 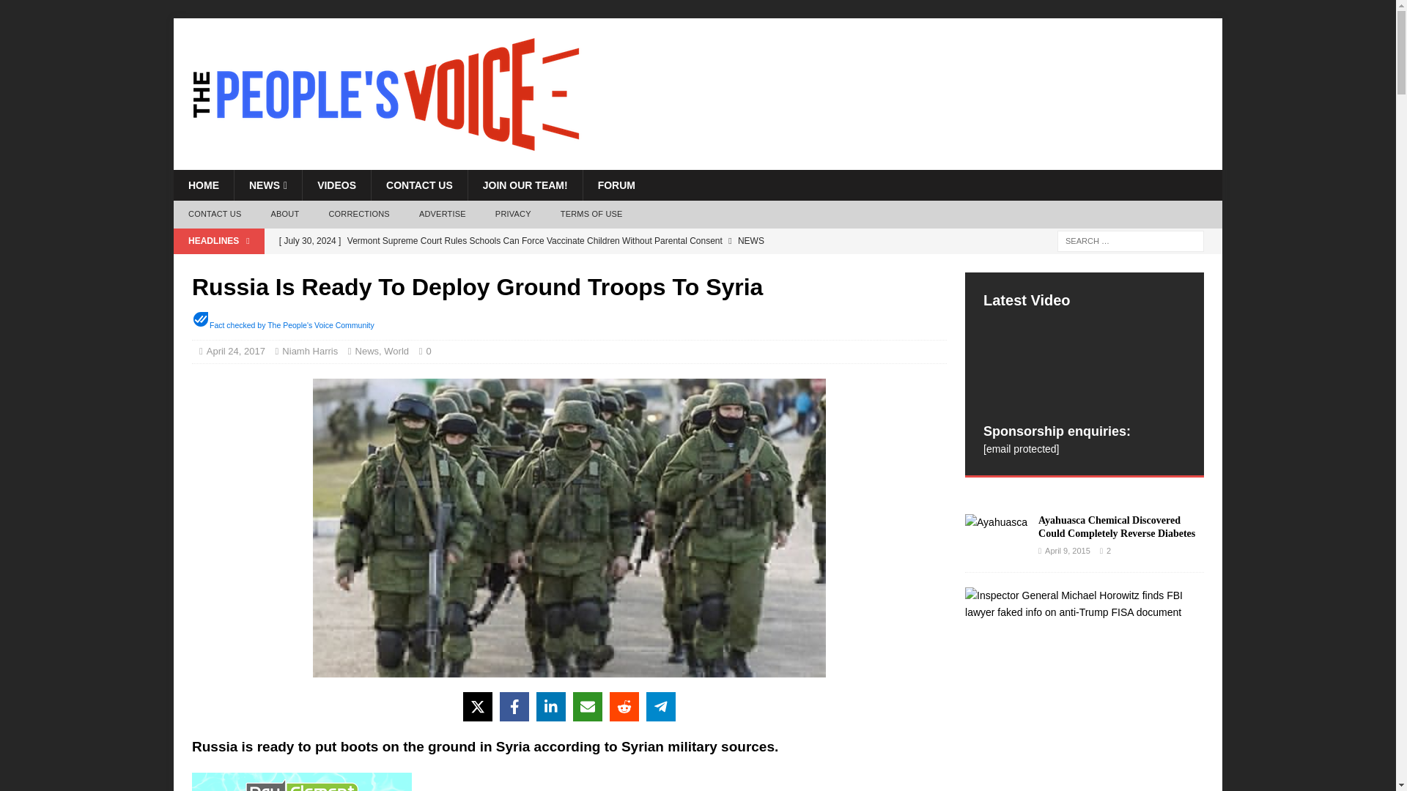 I want to click on NEWS, so click(x=267, y=185).